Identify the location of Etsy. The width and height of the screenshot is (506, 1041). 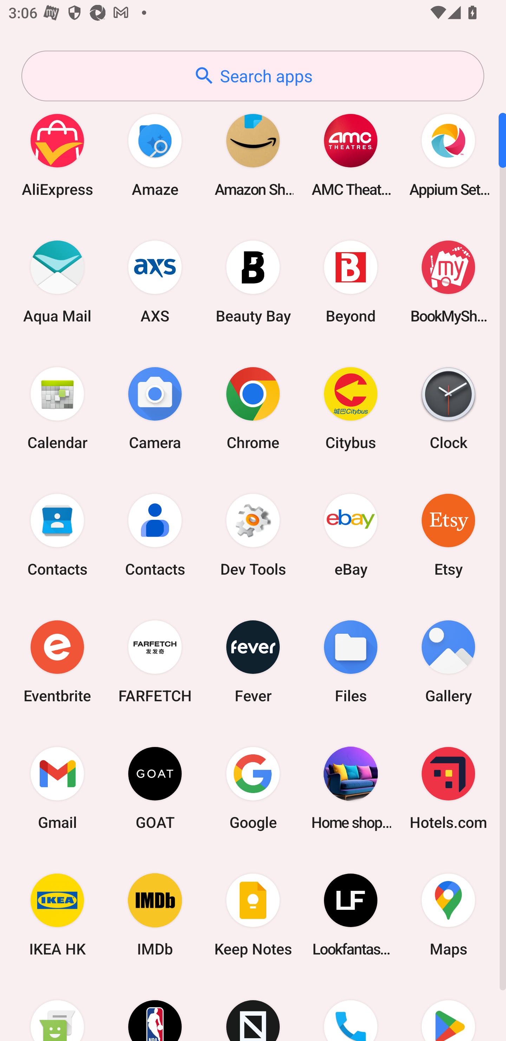
(448, 535).